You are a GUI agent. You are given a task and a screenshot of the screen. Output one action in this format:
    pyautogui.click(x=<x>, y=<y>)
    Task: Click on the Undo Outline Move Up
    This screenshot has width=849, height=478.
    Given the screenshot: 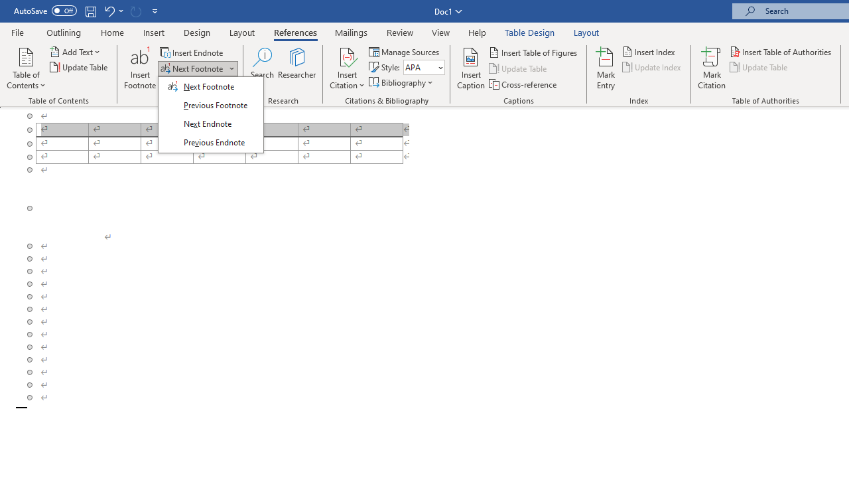 What is the action you would take?
    pyautogui.click(x=109, y=11)
    